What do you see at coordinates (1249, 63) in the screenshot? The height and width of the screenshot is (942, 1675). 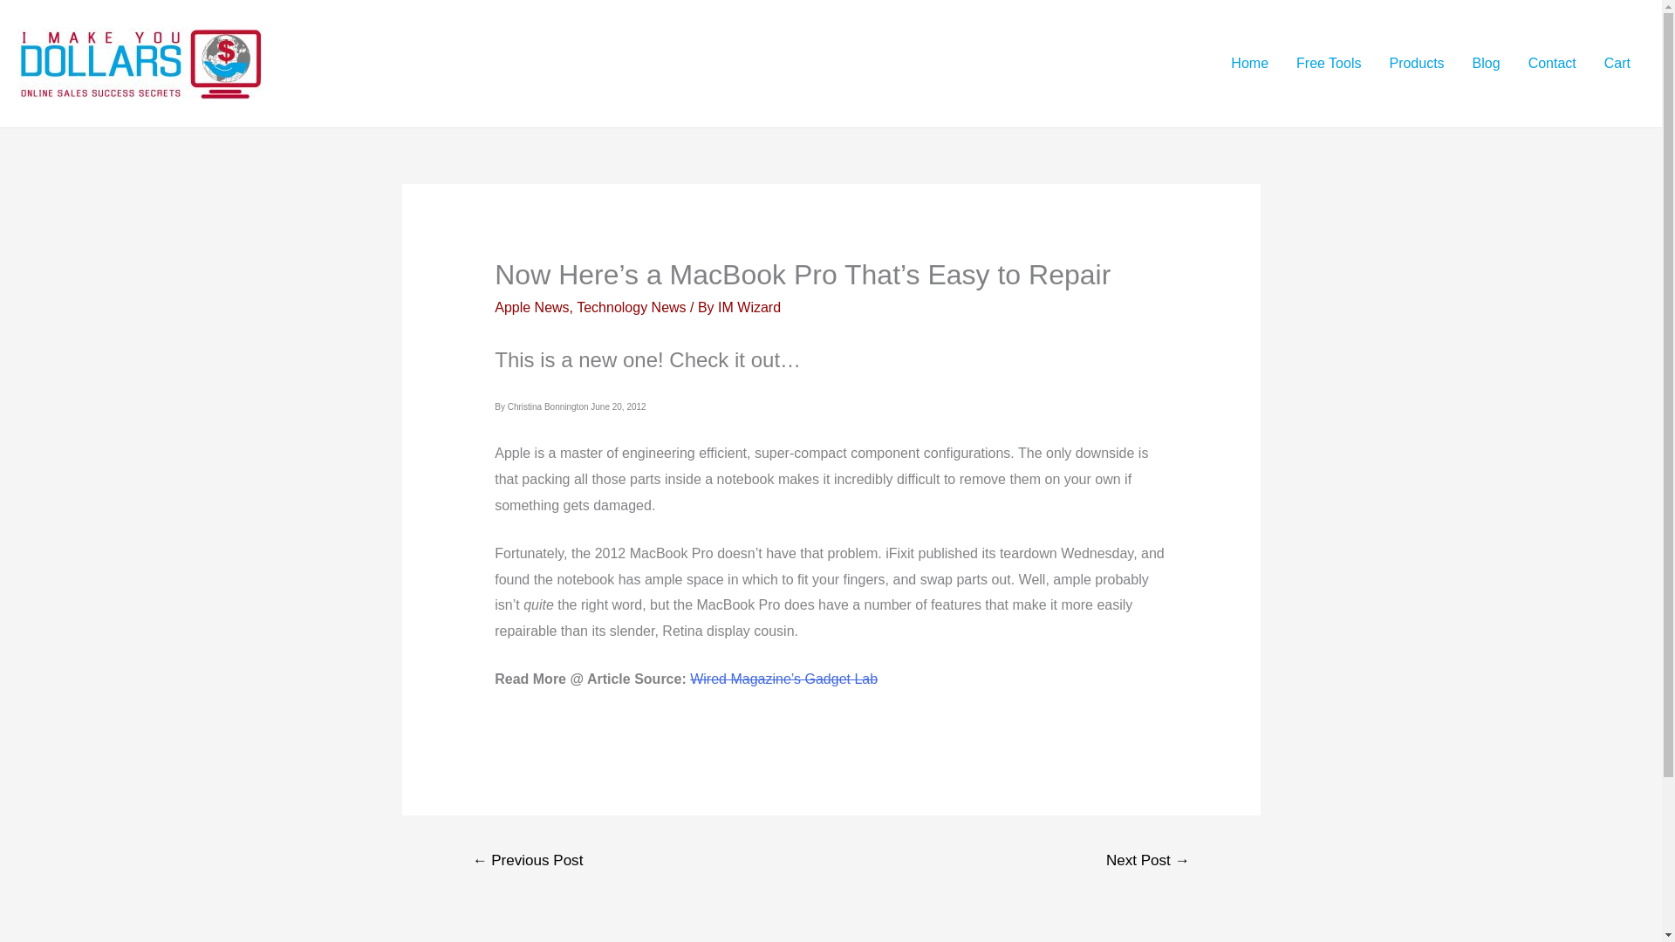 I see `Home` at bounding box center [1249, 63].